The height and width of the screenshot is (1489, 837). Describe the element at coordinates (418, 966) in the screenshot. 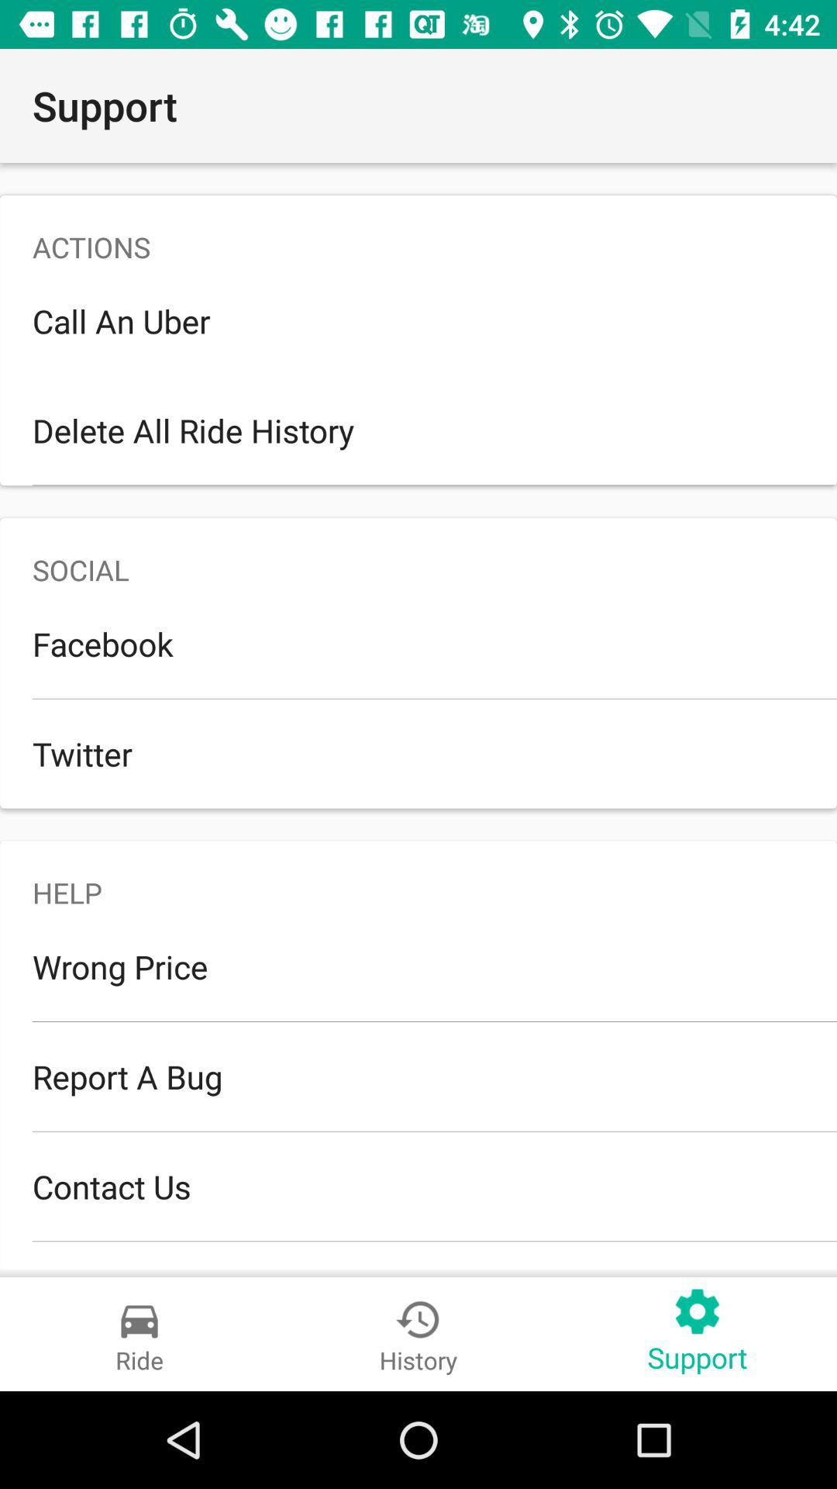

I see `swipe until wrong price` at that location.